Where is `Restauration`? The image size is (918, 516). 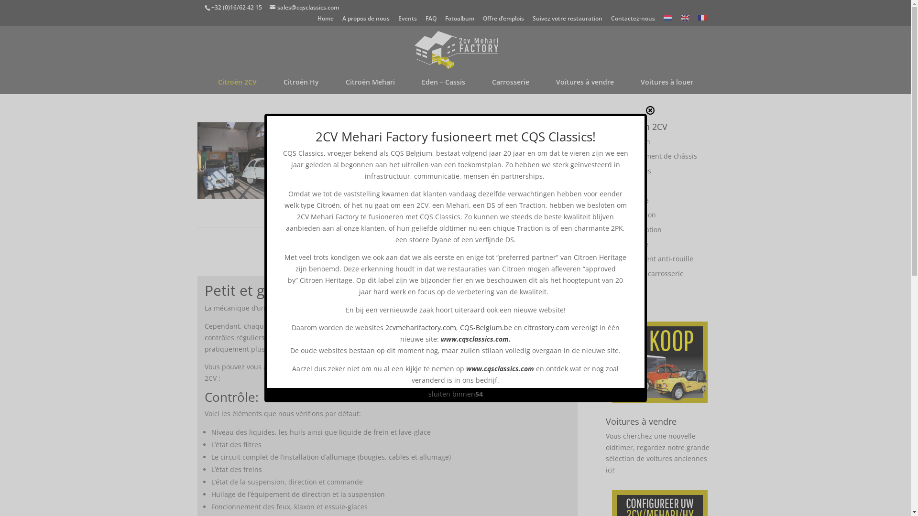
Restauration is located at coordinates (641, 229).